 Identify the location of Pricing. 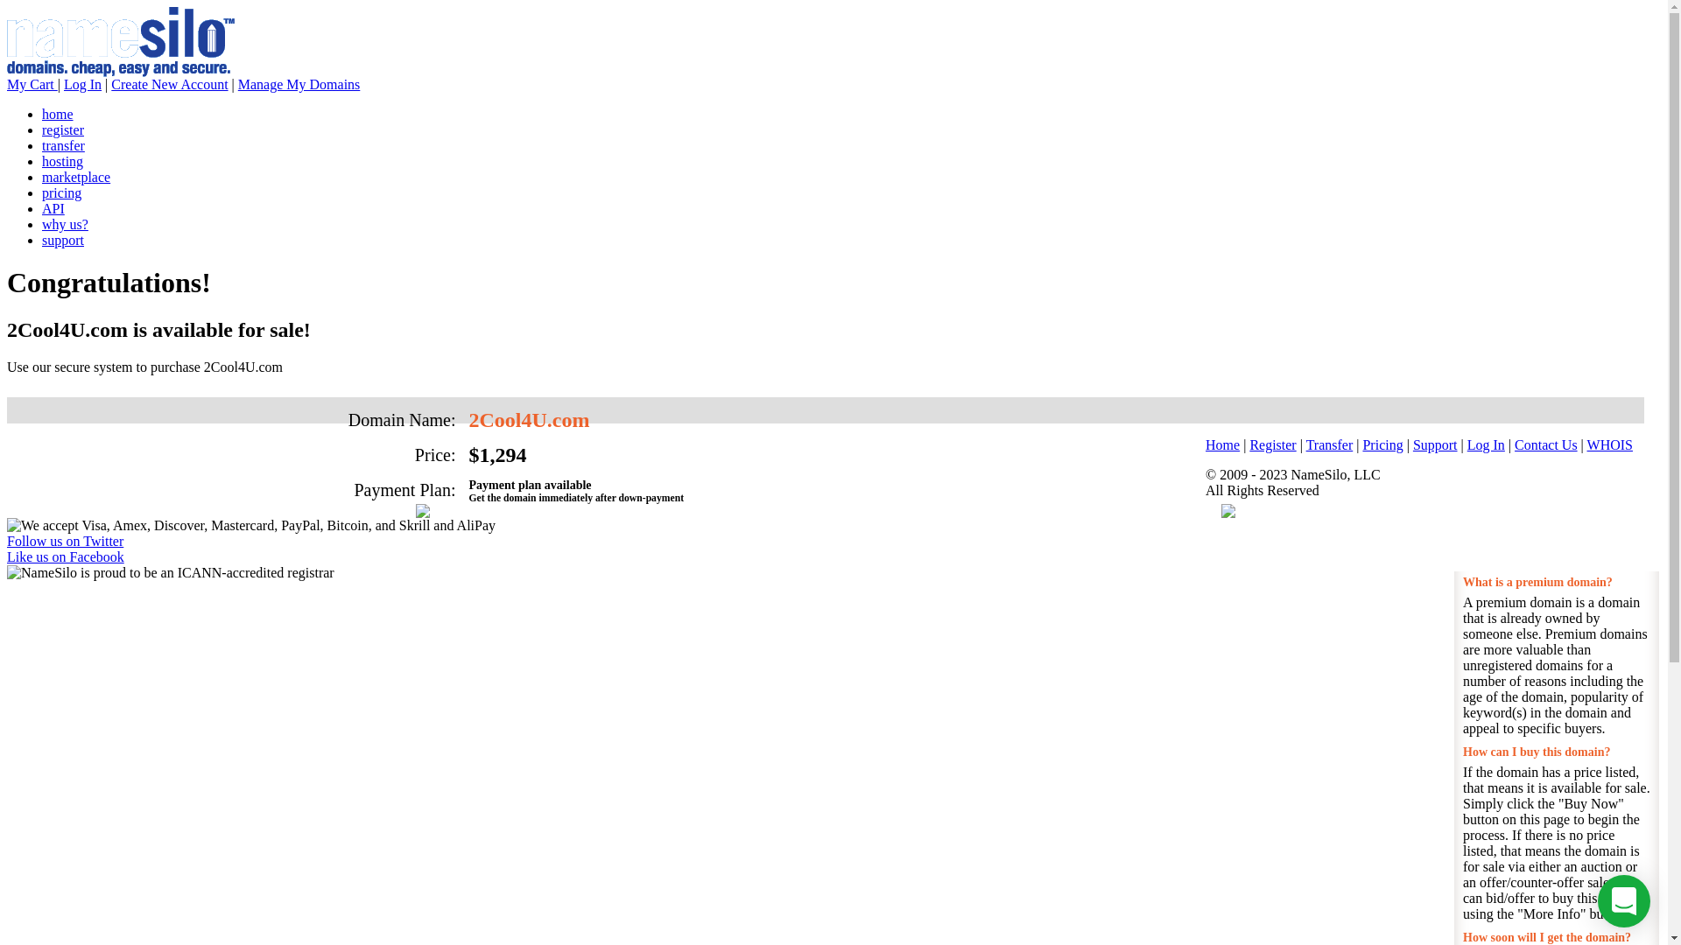
(1382, 444).